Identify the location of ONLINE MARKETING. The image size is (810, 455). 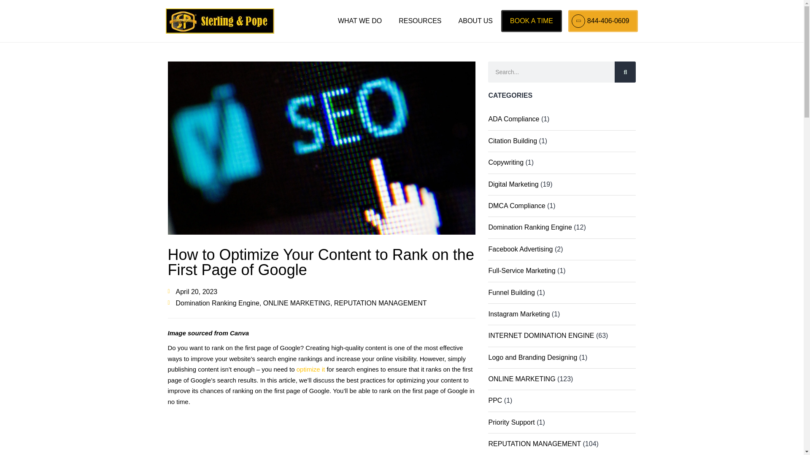
(521, 379).